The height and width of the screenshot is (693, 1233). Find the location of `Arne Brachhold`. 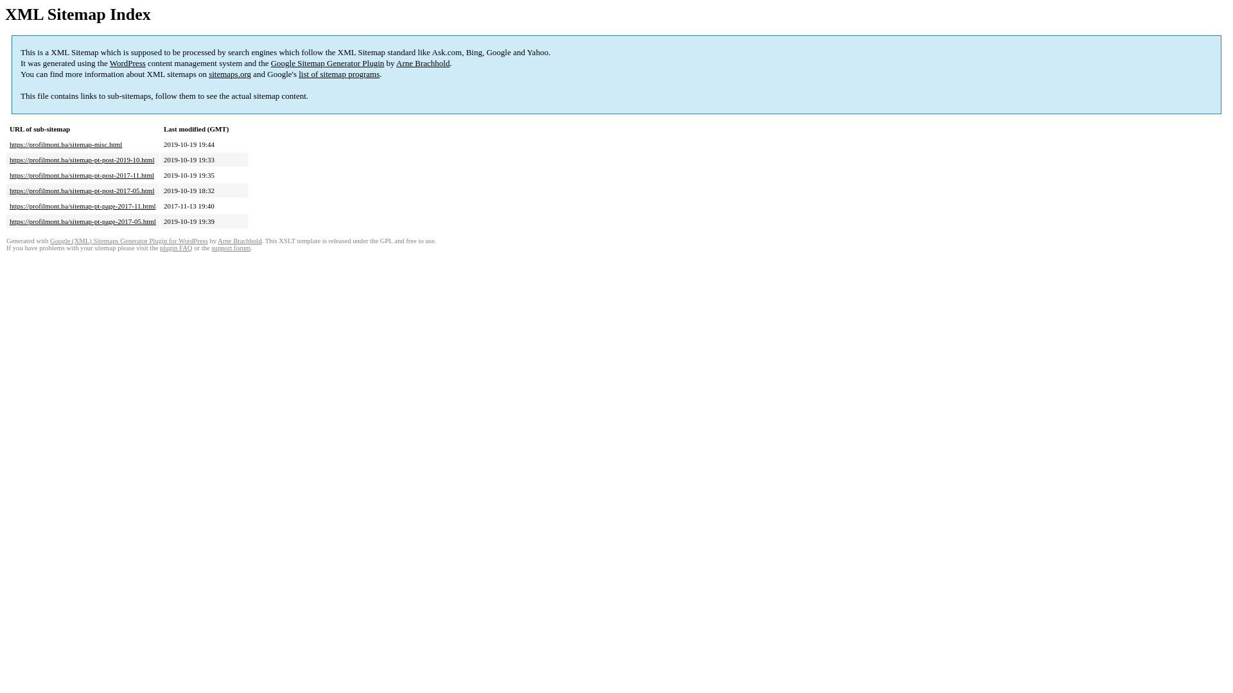

Arne Brachhold is located at coordinates (240, 241).